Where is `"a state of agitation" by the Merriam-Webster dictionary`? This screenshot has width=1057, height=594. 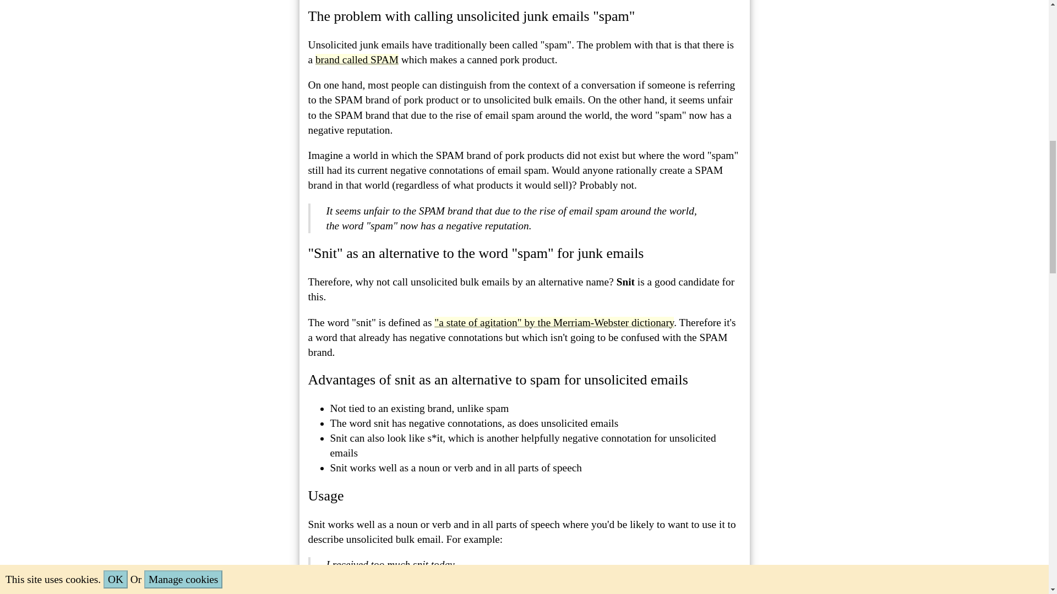
"a state of agitation" by the Merriam-Webster dictionary is located at coordinates (554, 322).